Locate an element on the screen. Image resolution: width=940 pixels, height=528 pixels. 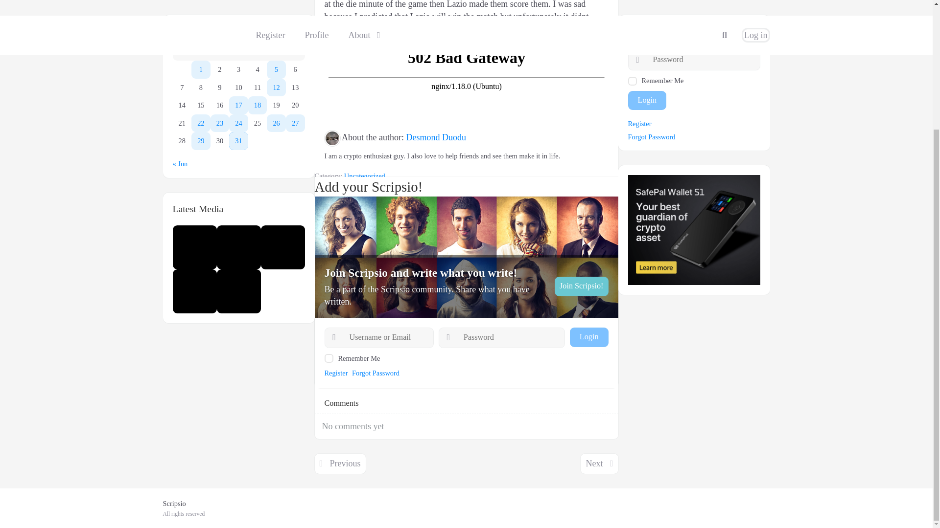
22 is located at coordinates (201, 12).